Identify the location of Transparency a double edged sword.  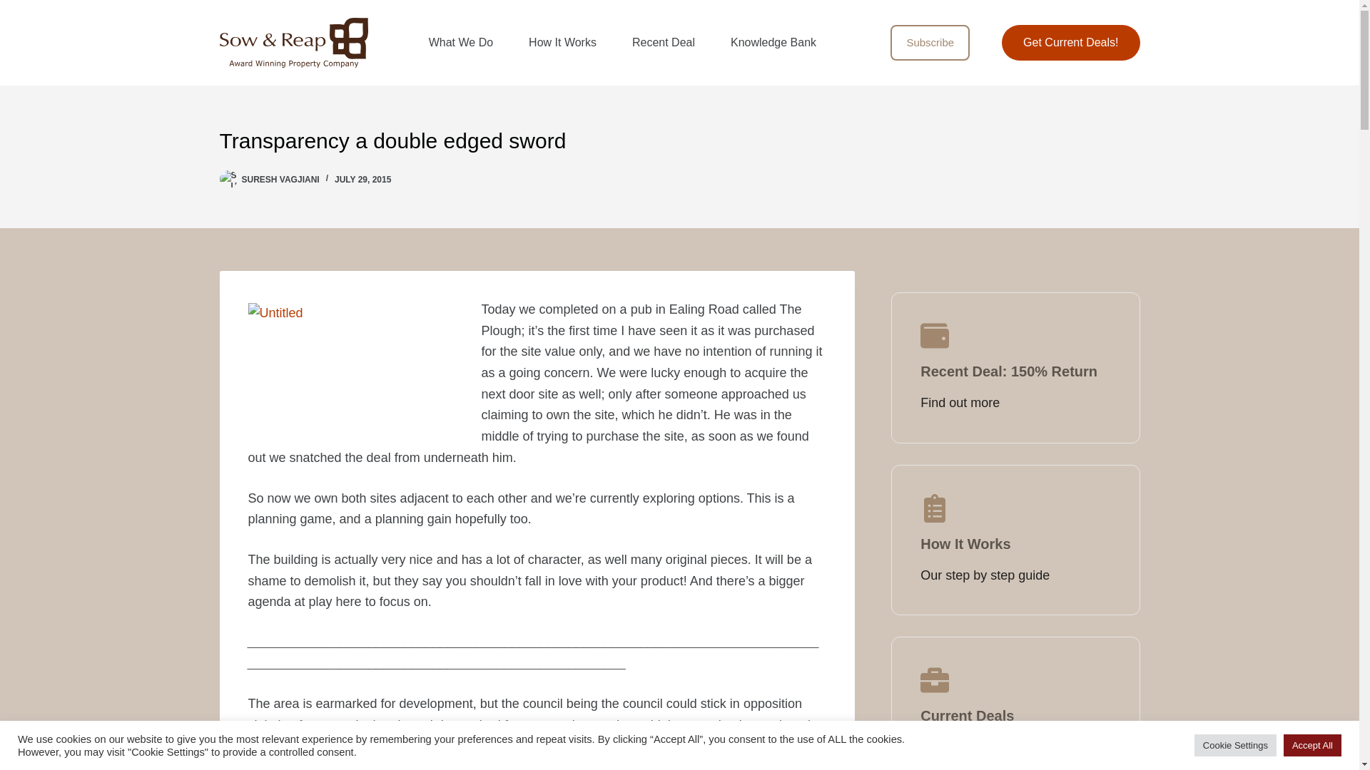
(679, 140).